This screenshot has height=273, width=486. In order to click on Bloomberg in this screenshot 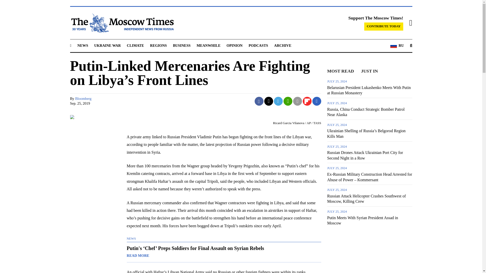, I will do `click(84, 99)`.